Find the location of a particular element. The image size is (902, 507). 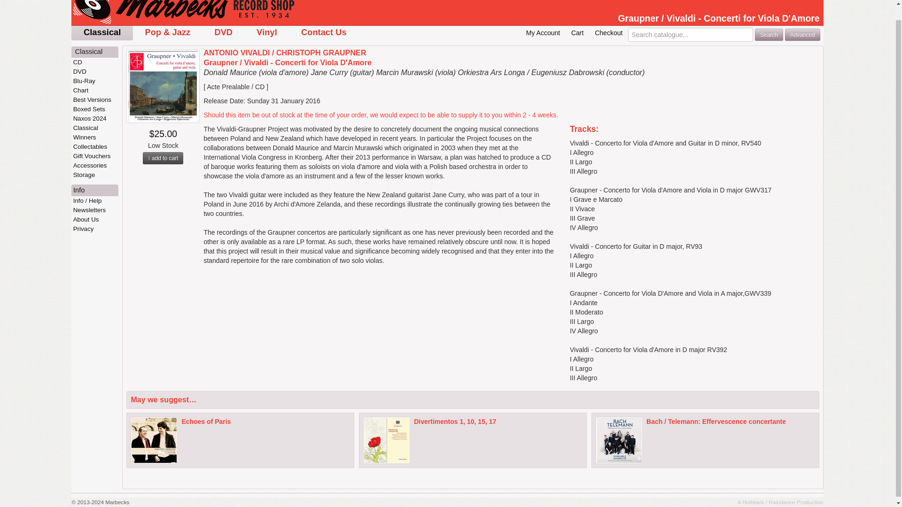

Echoes of Paris is located at coordinates (206, 422).